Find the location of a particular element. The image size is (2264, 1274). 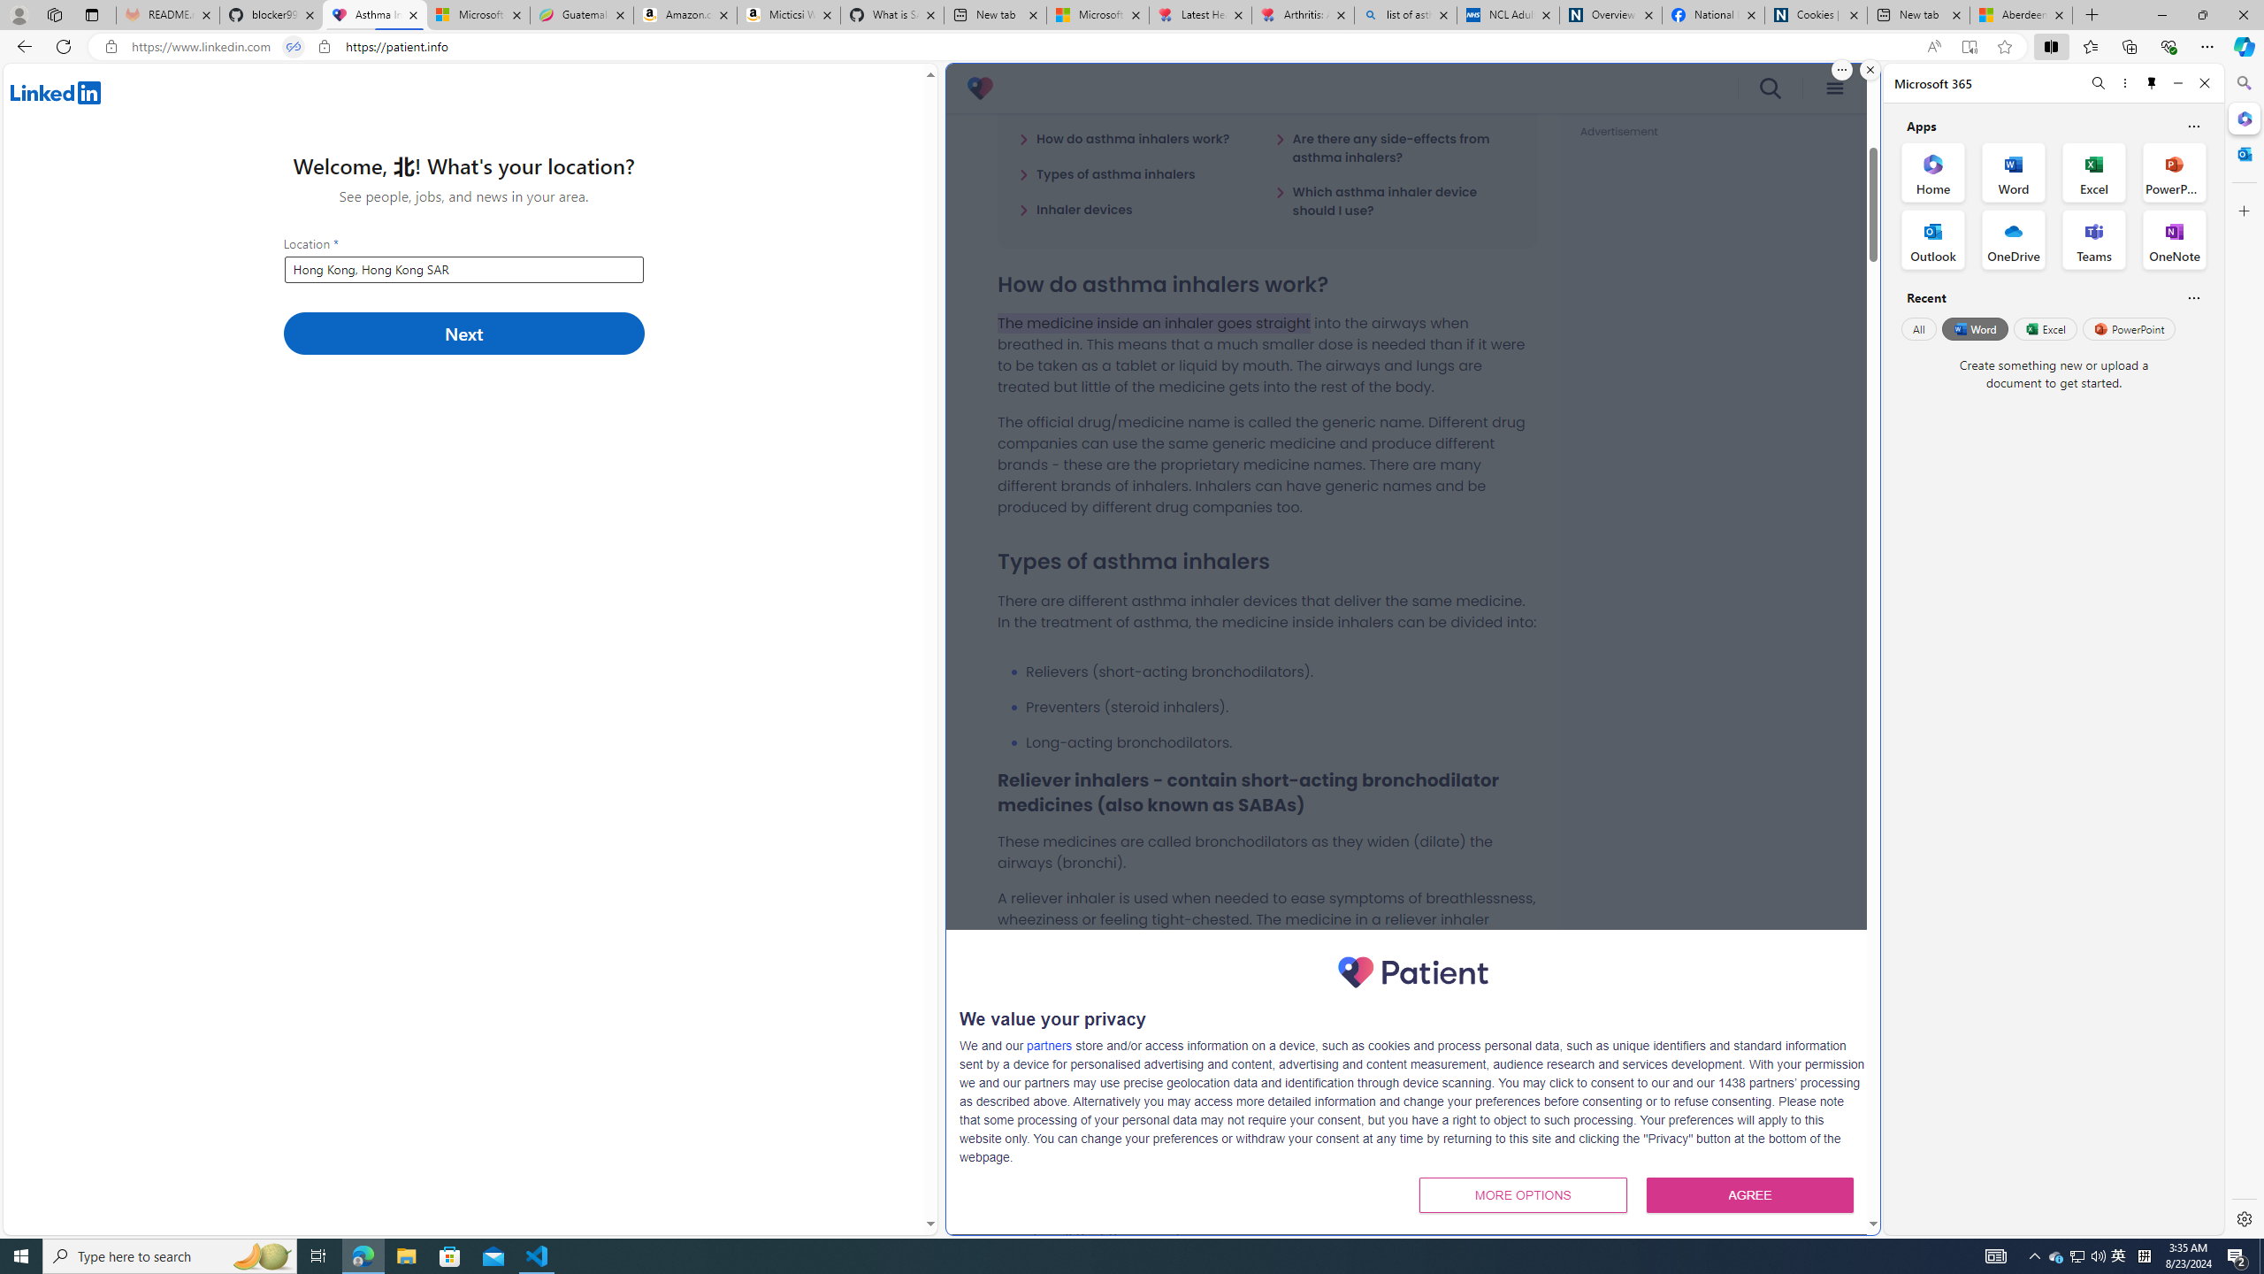

PowerPoint Office App is located at coordinates (2174, 172).